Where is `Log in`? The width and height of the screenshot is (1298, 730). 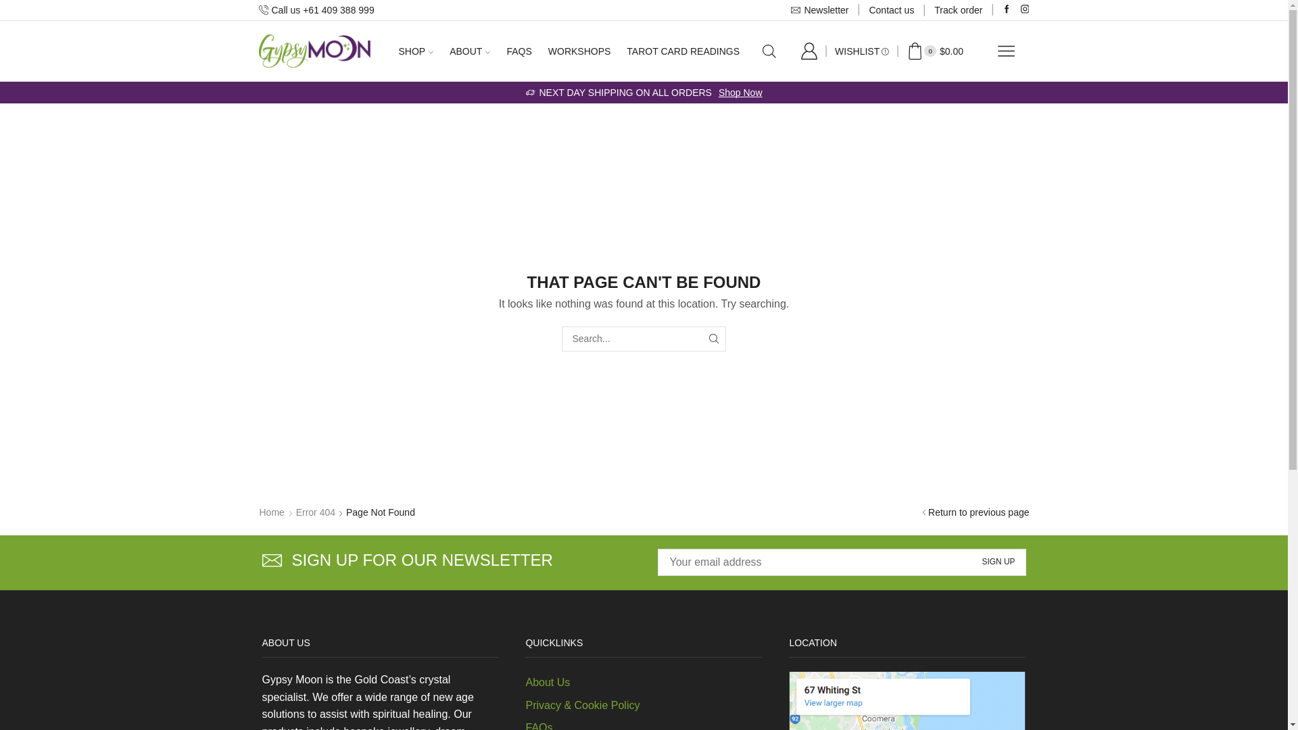 Log in is located at coordinates (838, 272).